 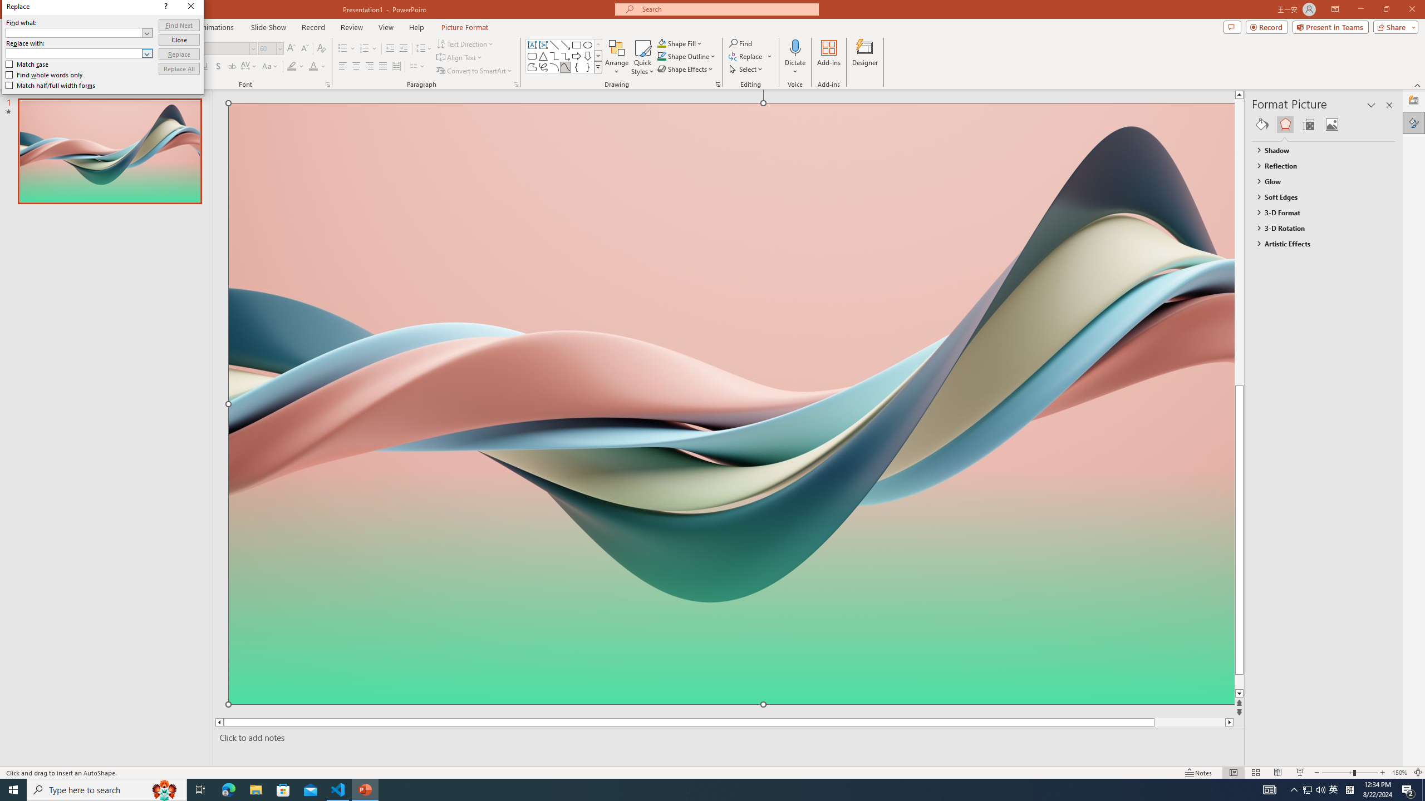 What do you see at coordinates (1318, 212) in the screenshot?
I see `3-D Format` at bounding box center [1318, 212].